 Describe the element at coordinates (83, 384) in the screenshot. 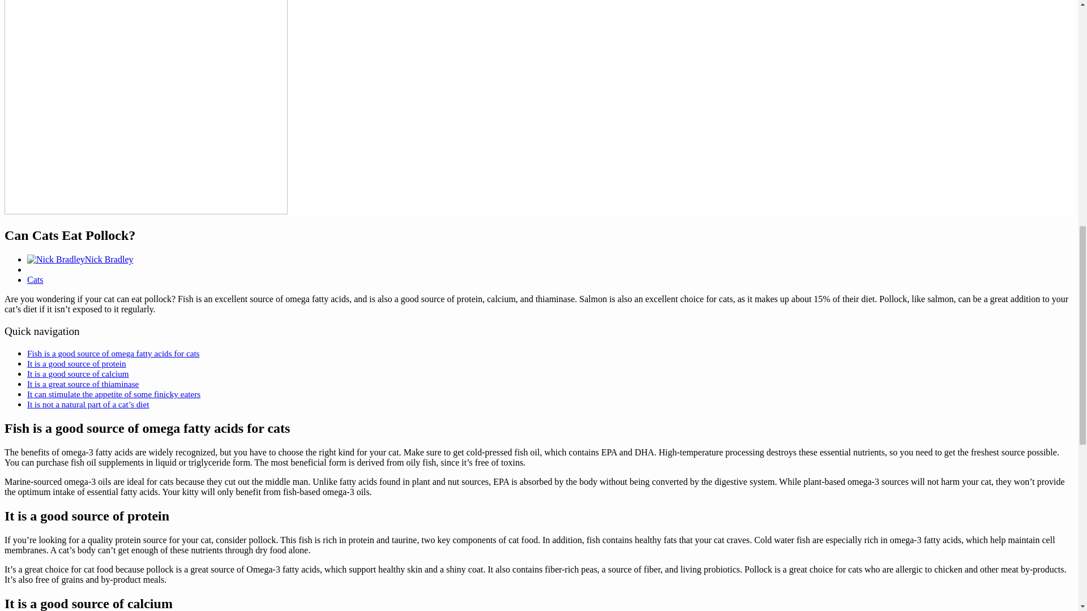

I see `It is a great source of thiaminase` at that location.